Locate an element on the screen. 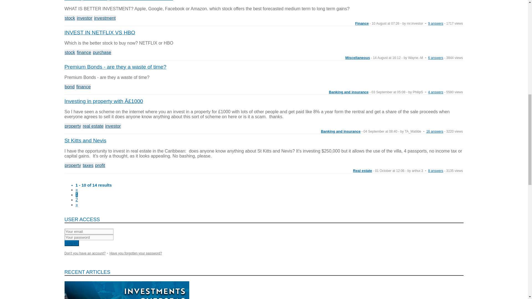 This screenshot has width=532, height=299. investor is located at coordinates (85, 18).